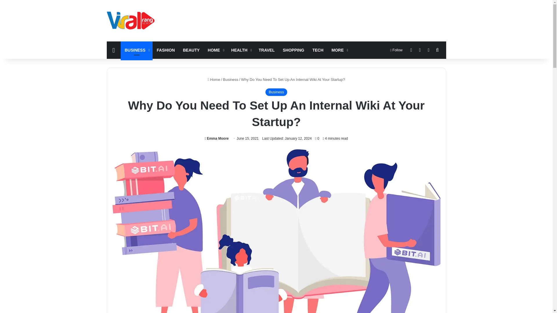 The width and height of the screenshot is (557, 313). I want to click on MORE, so click(339, 50).